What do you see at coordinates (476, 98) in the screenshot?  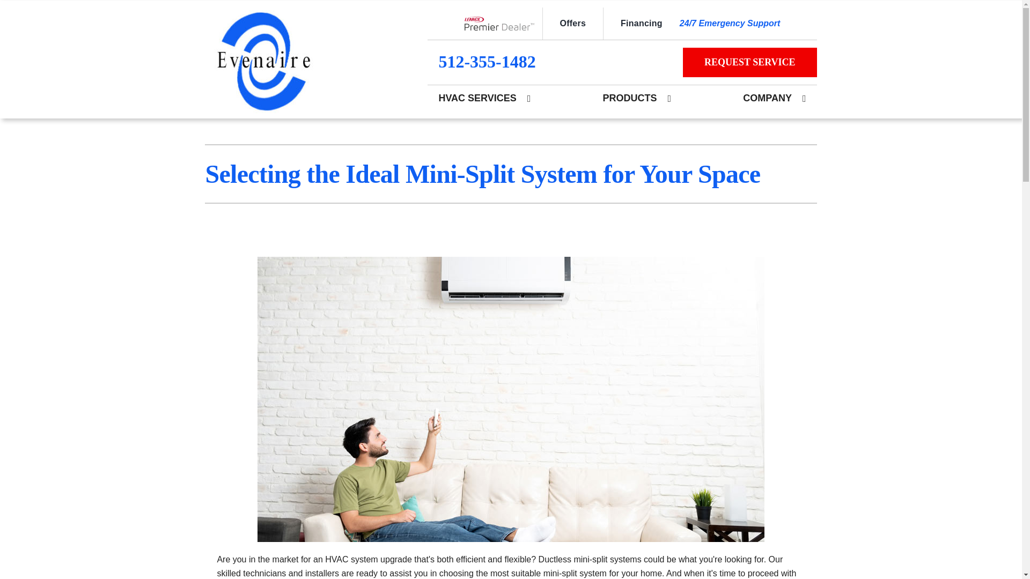 I see `HVAC SERVICES` at bounding box center [476, 98].